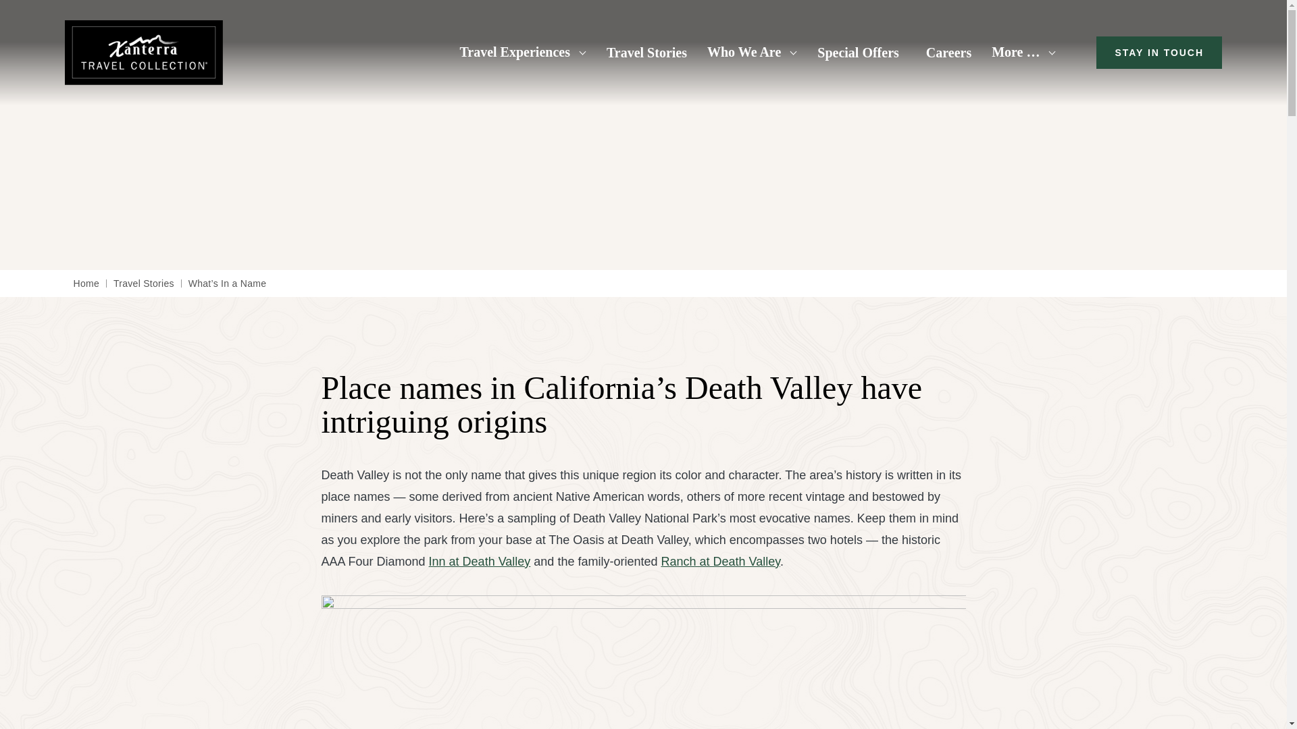 Image resolution: width=1297 pixels, height=729 pixels. I want to click on Travel Stories, so click(646, 53).